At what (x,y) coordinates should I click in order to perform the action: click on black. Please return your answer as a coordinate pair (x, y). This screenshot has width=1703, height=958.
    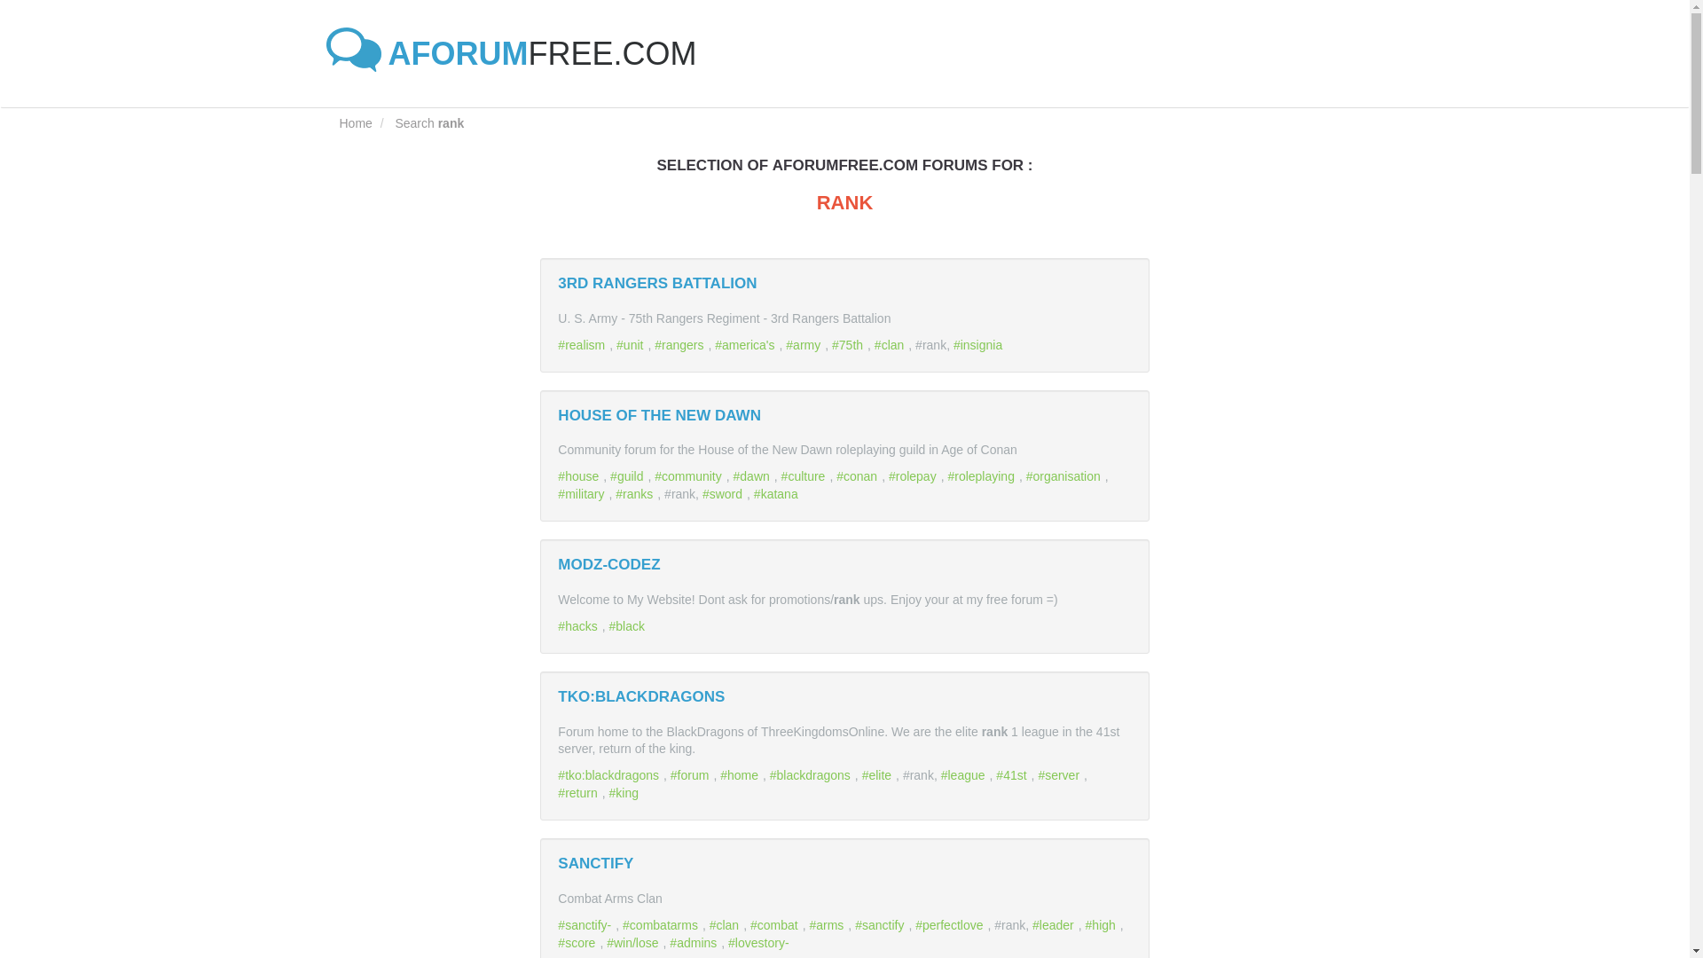
    Looking at the image, I should click on (629, 625).